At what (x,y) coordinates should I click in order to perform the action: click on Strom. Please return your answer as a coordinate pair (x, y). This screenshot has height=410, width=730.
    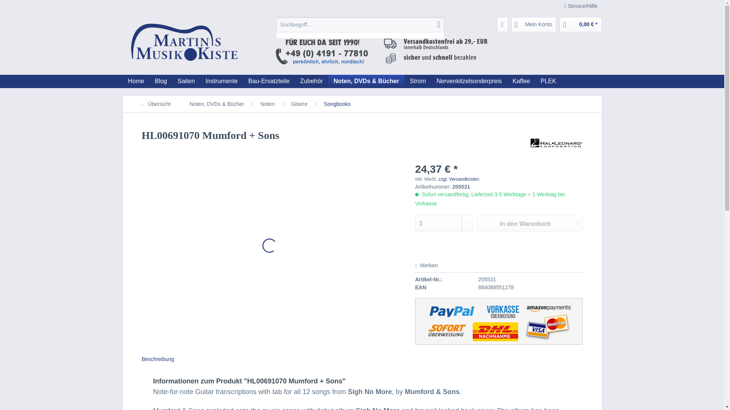
    Looking at the image, I should click on (417, 81).